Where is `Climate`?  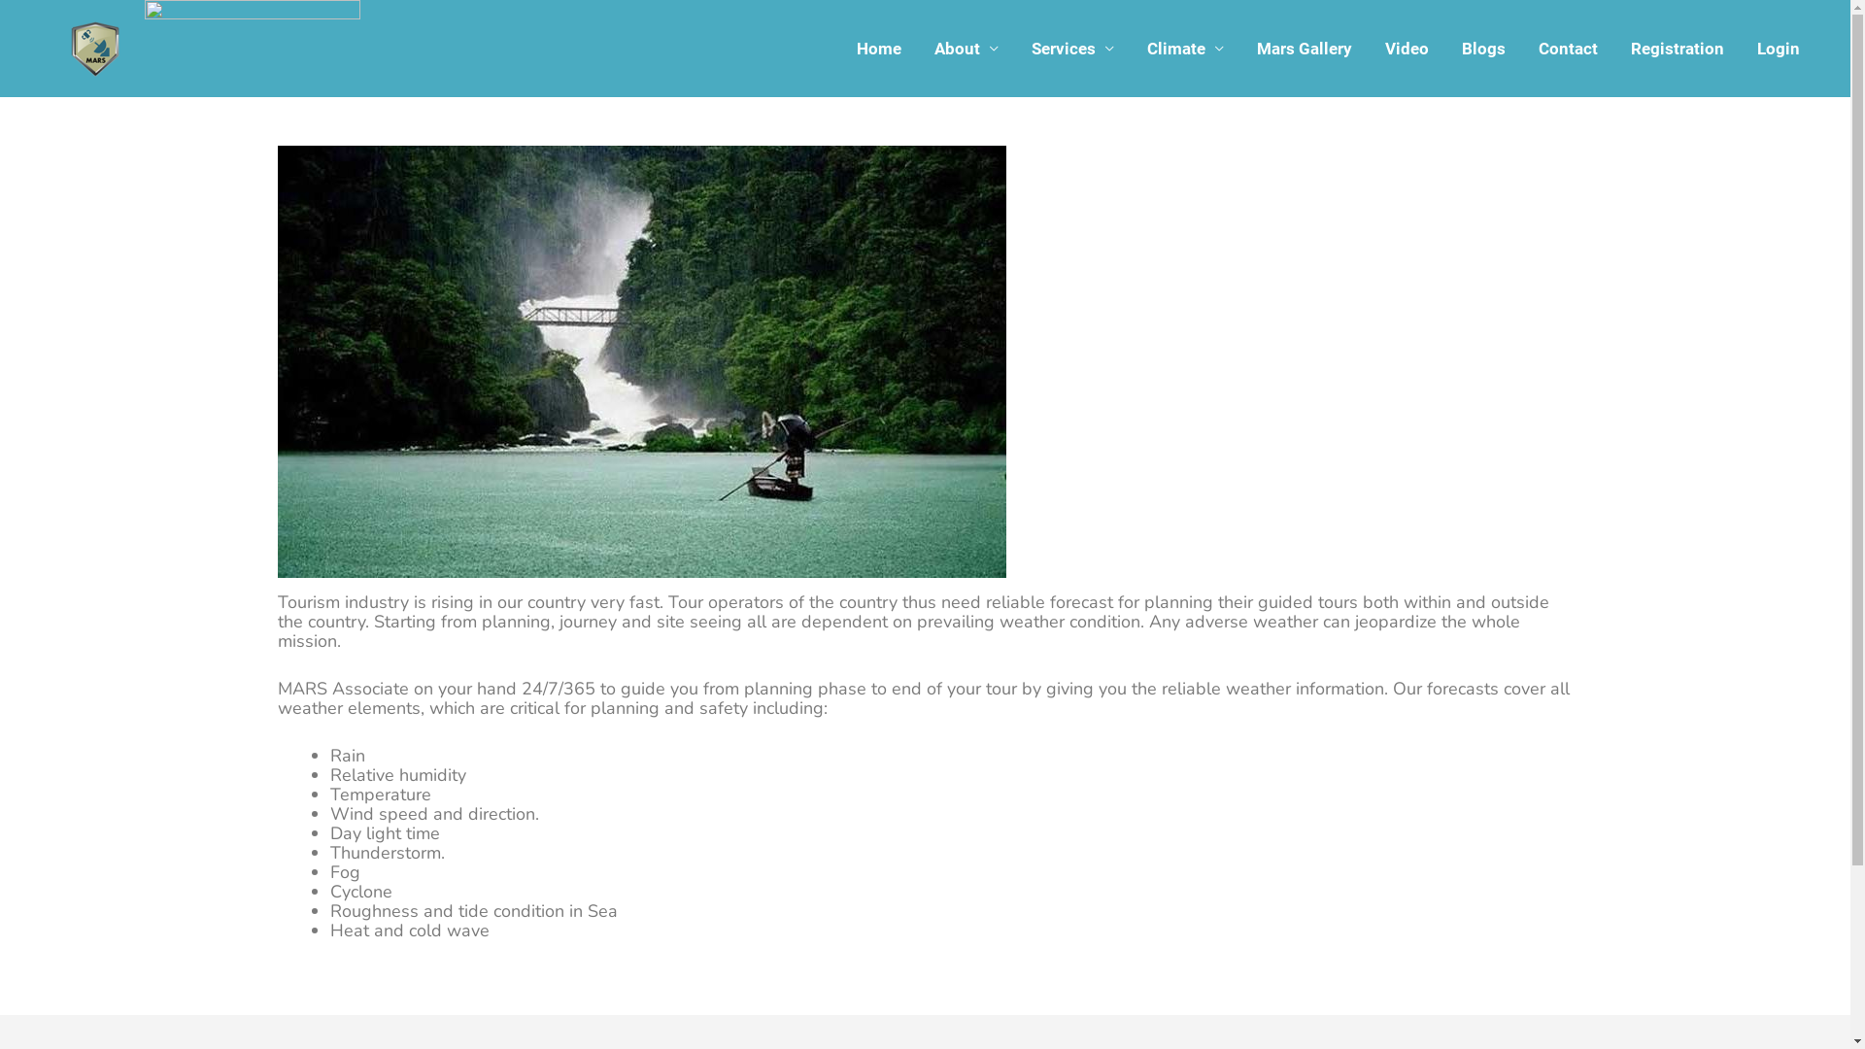 Climate is located at coordinates (1185, 49).